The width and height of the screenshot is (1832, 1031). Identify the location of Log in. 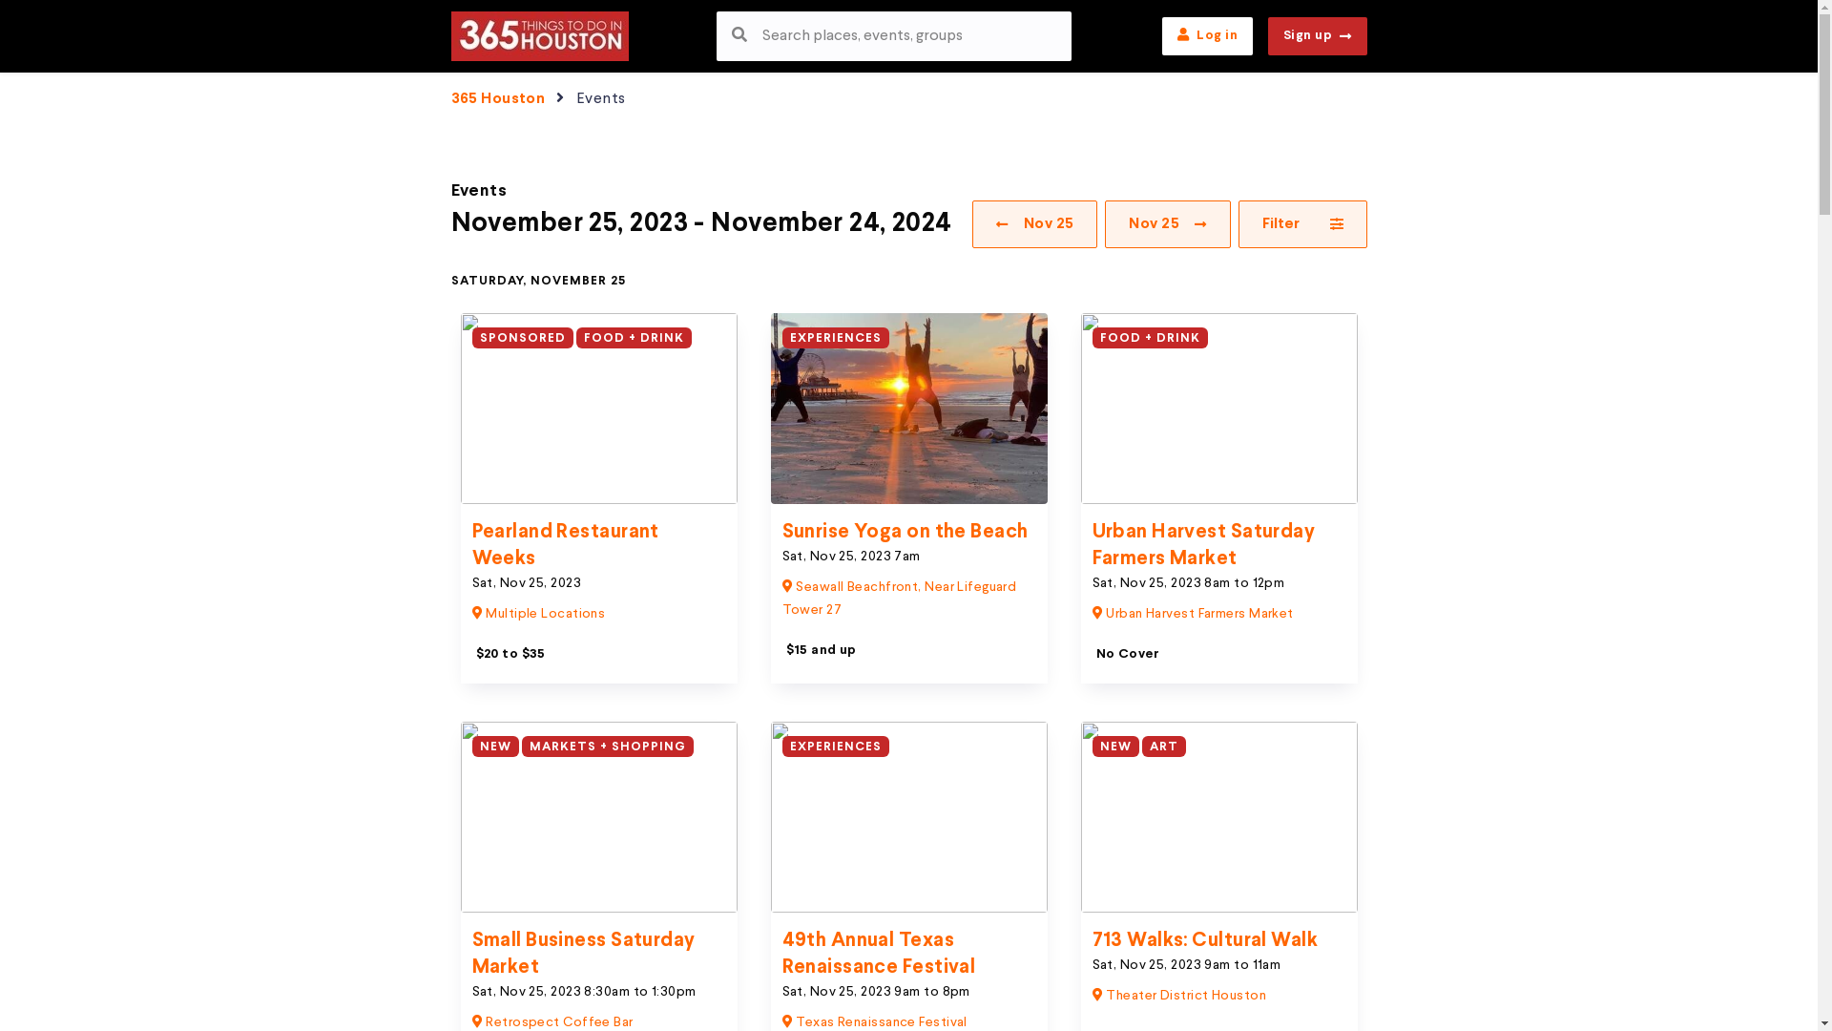
(1208, 36).